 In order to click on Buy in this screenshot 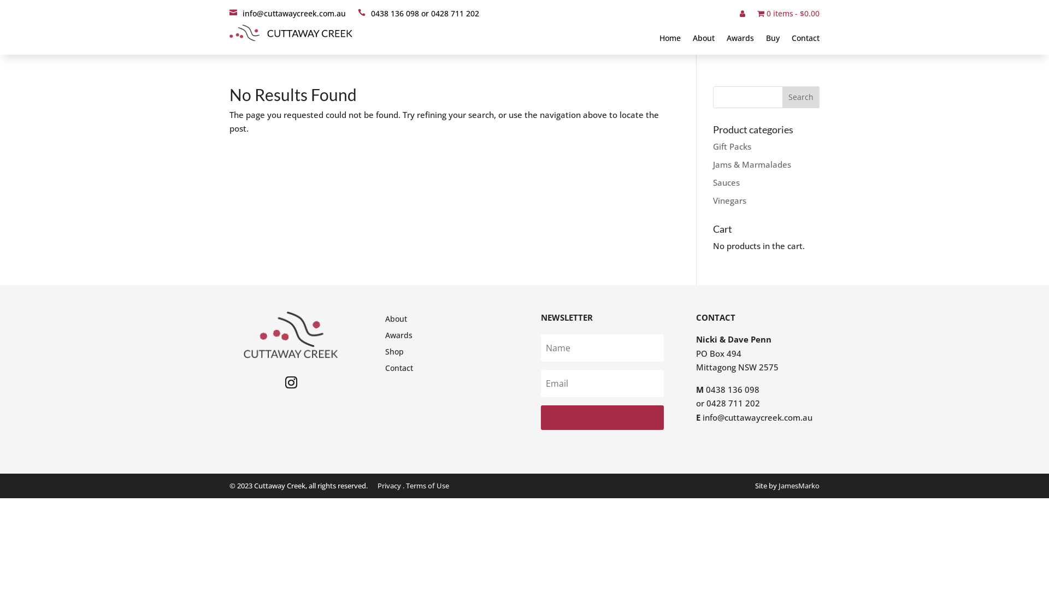, I will do `click(773, 40)`.